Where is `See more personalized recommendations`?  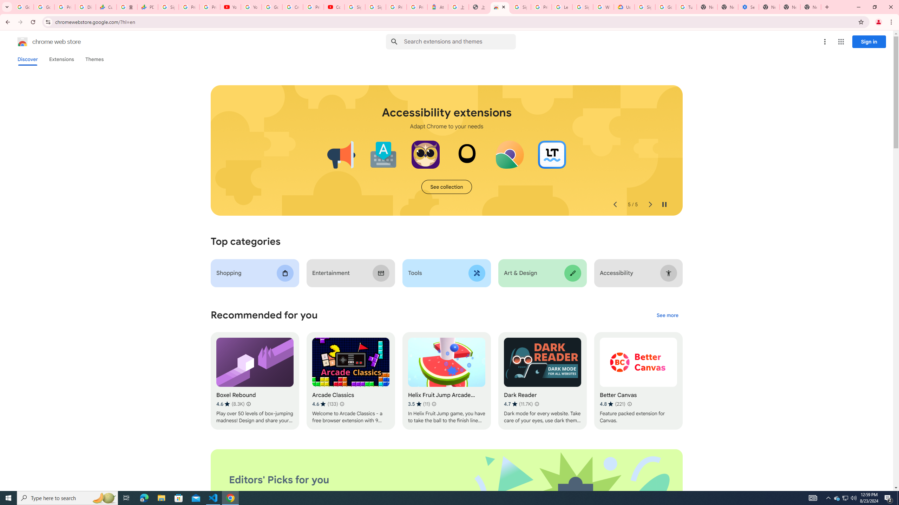 See more personalized recommendations is located at coordinates (667, 316).